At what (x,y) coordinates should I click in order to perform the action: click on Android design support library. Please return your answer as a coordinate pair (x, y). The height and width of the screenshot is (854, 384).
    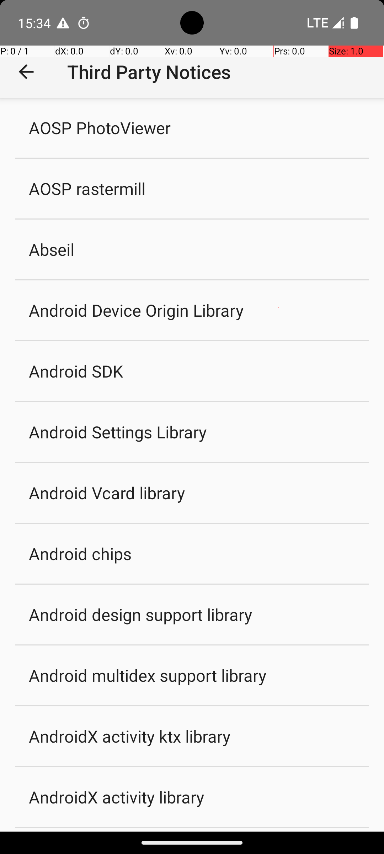
    Looking at the image, I should click on (141, 614).